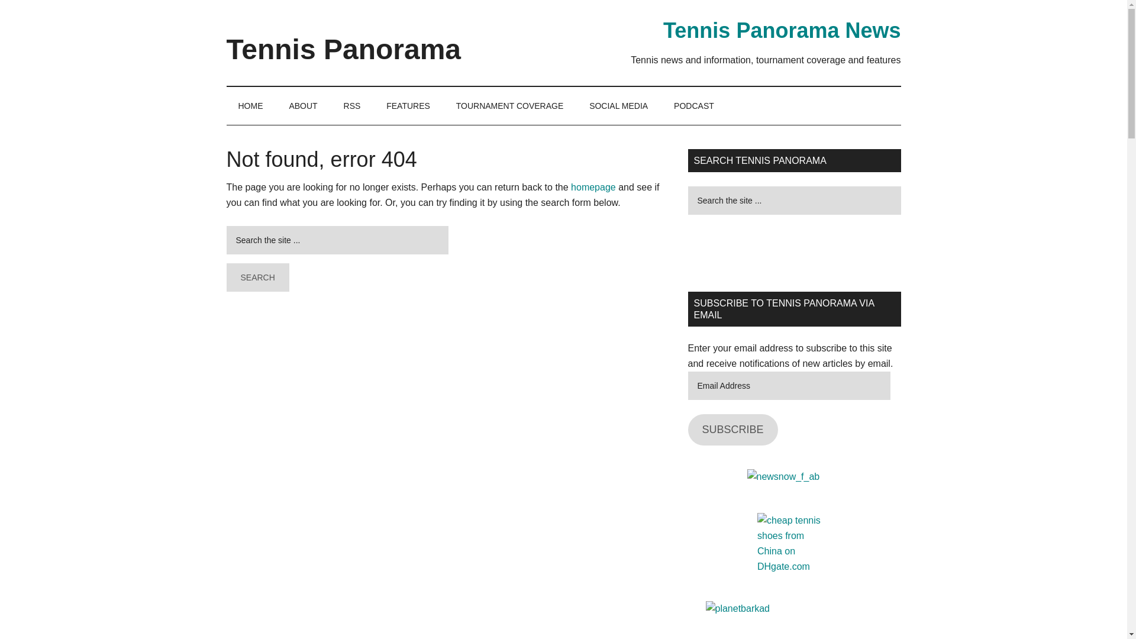  I want to click on Search, so click(257, 277).